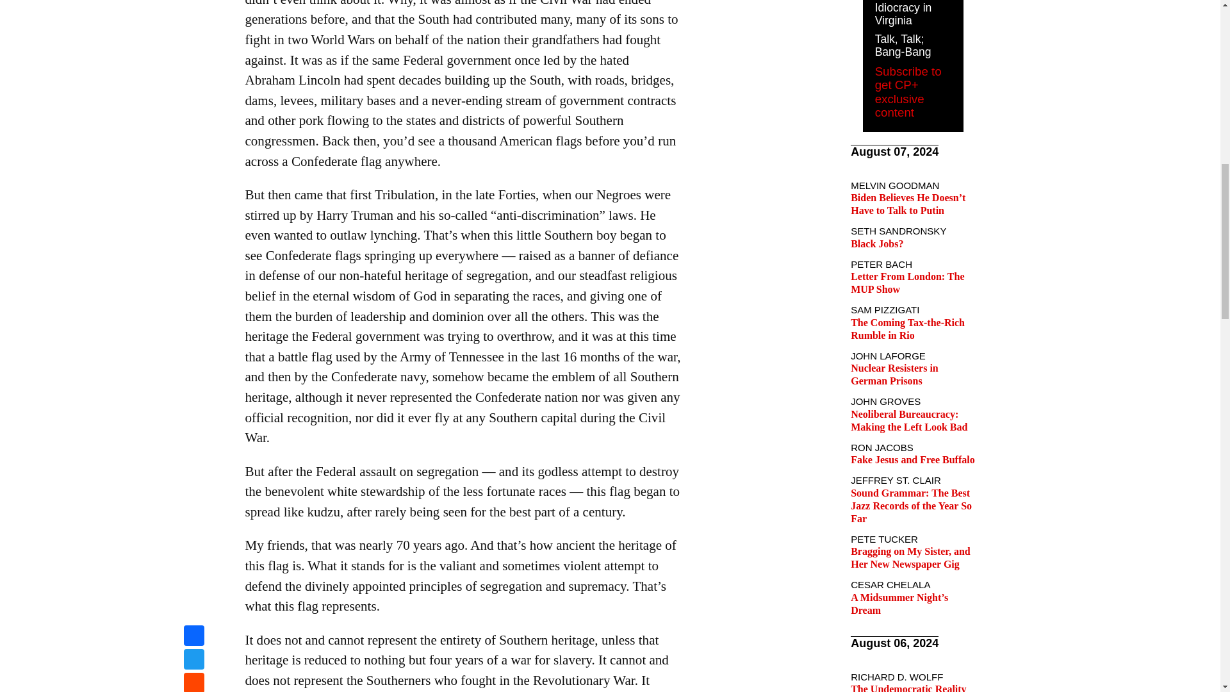  I want to click on Email, so click(193, 16).